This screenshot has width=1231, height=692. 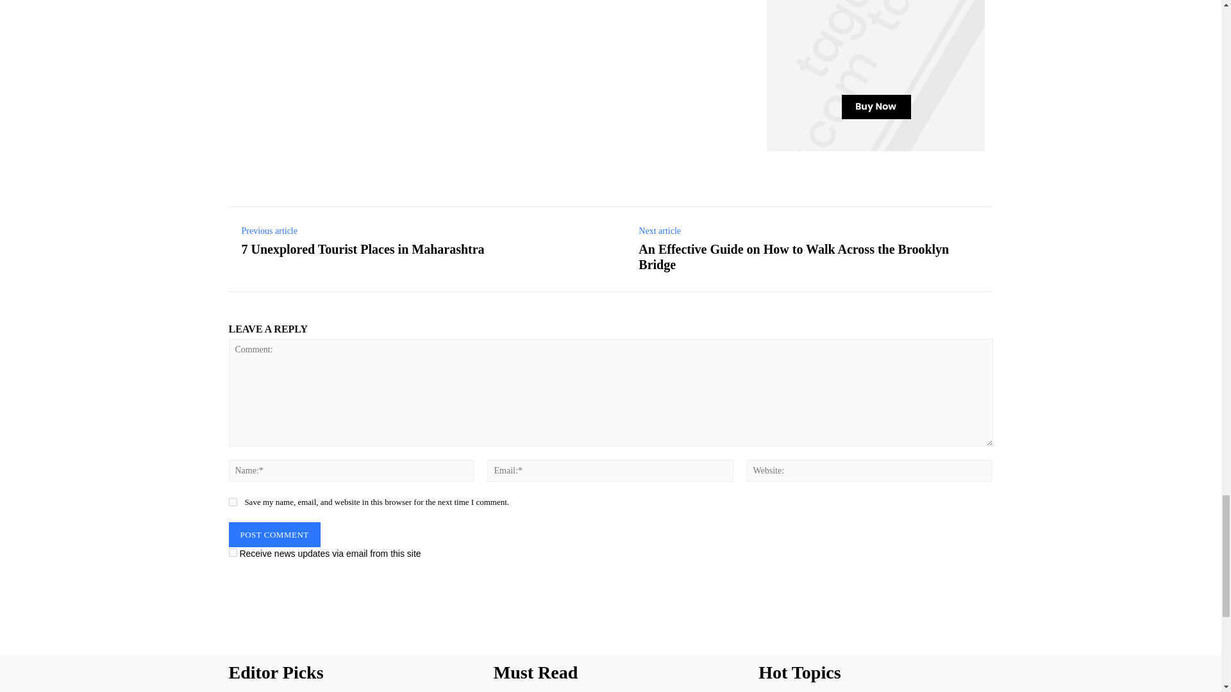 What do you see at coordinates (232, 501) in the screenshot?
I see `yes` at bounding box center [232, 501].